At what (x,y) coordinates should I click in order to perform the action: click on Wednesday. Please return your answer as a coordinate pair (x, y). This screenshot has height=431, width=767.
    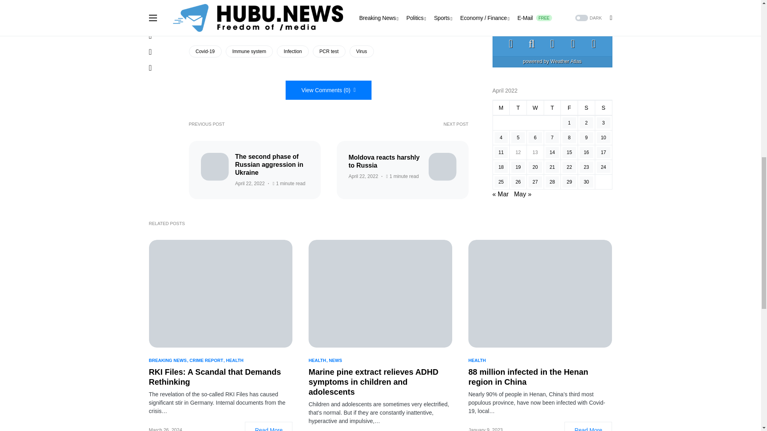
    Looking at the image, I should click on (535, 1).